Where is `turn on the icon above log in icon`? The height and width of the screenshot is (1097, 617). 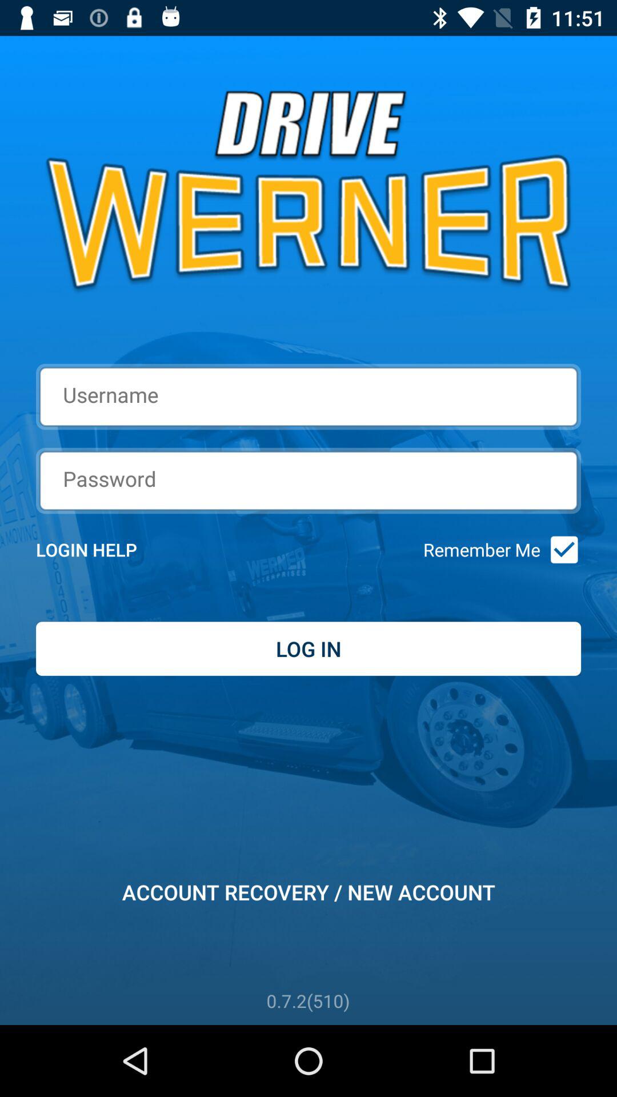
turn on the icon above log in icon is located at coordinates (560, 550).